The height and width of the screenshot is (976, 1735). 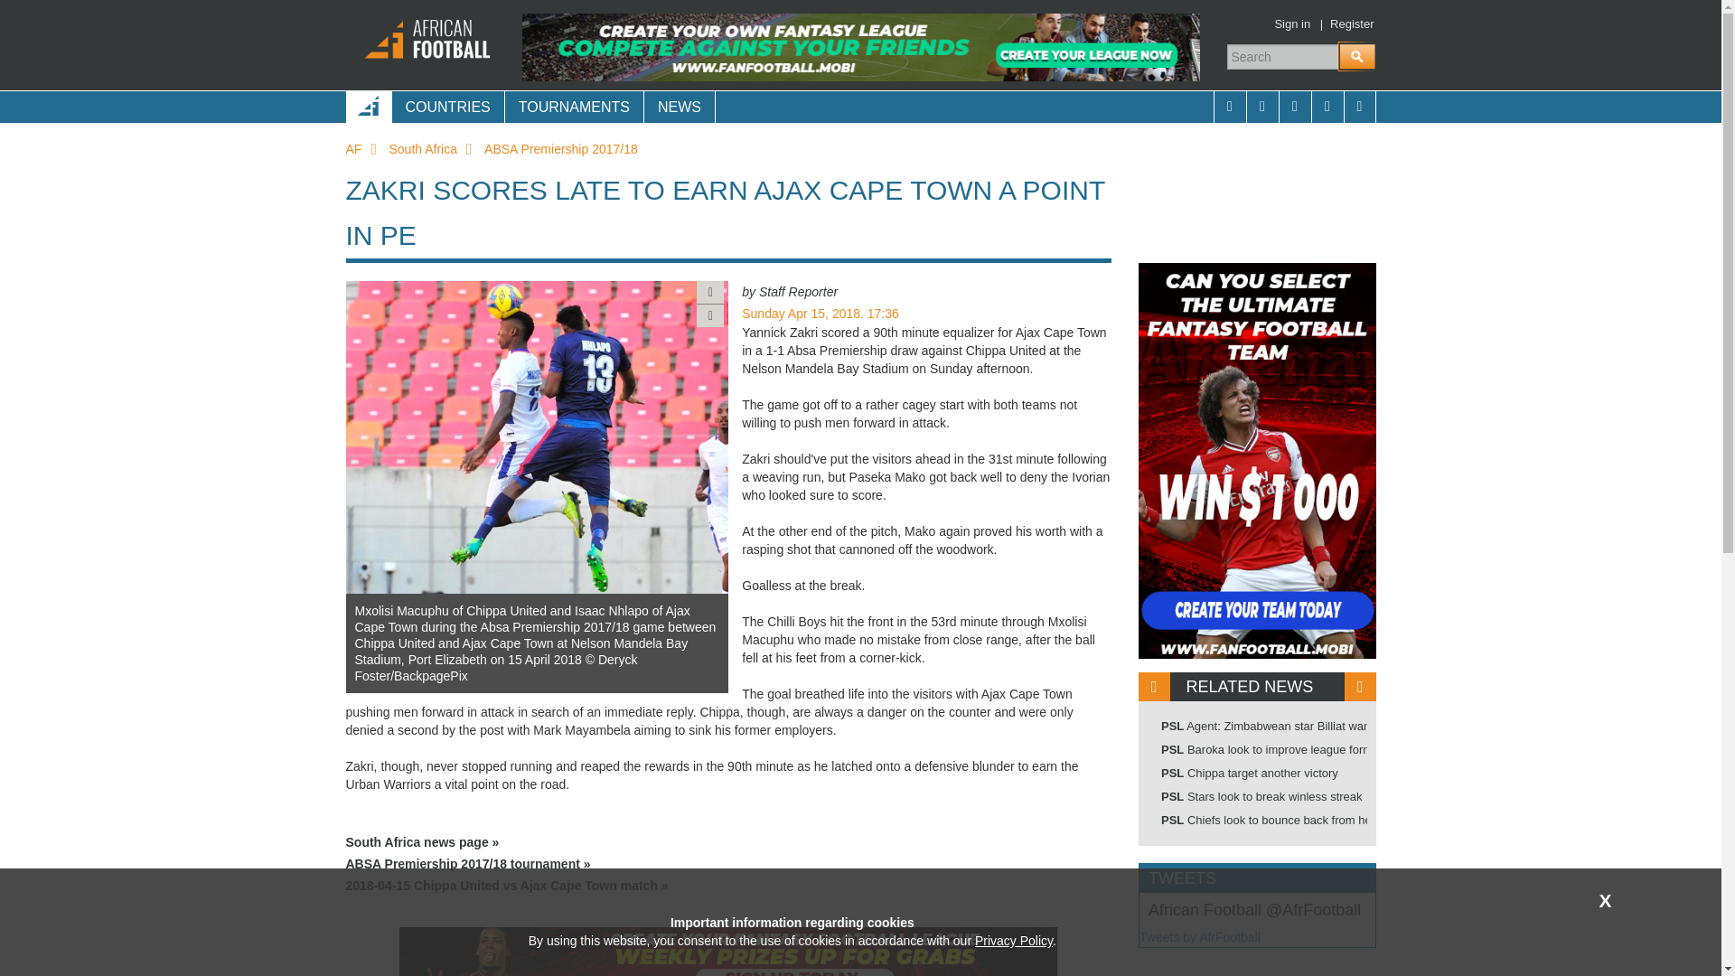 What do you see at coordinates (446, 107) in the screenshot?
I see `COUNTRIES` at bounding box center [446, 107].